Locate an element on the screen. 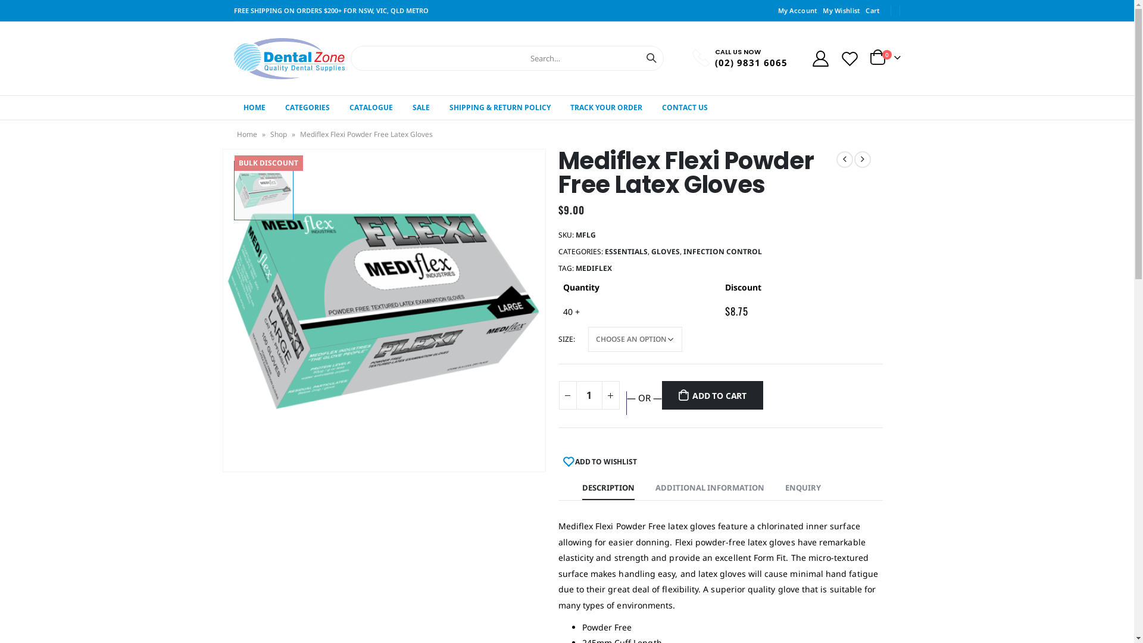  TRACK YOUR ORDER is located at coordinates (606, 108).